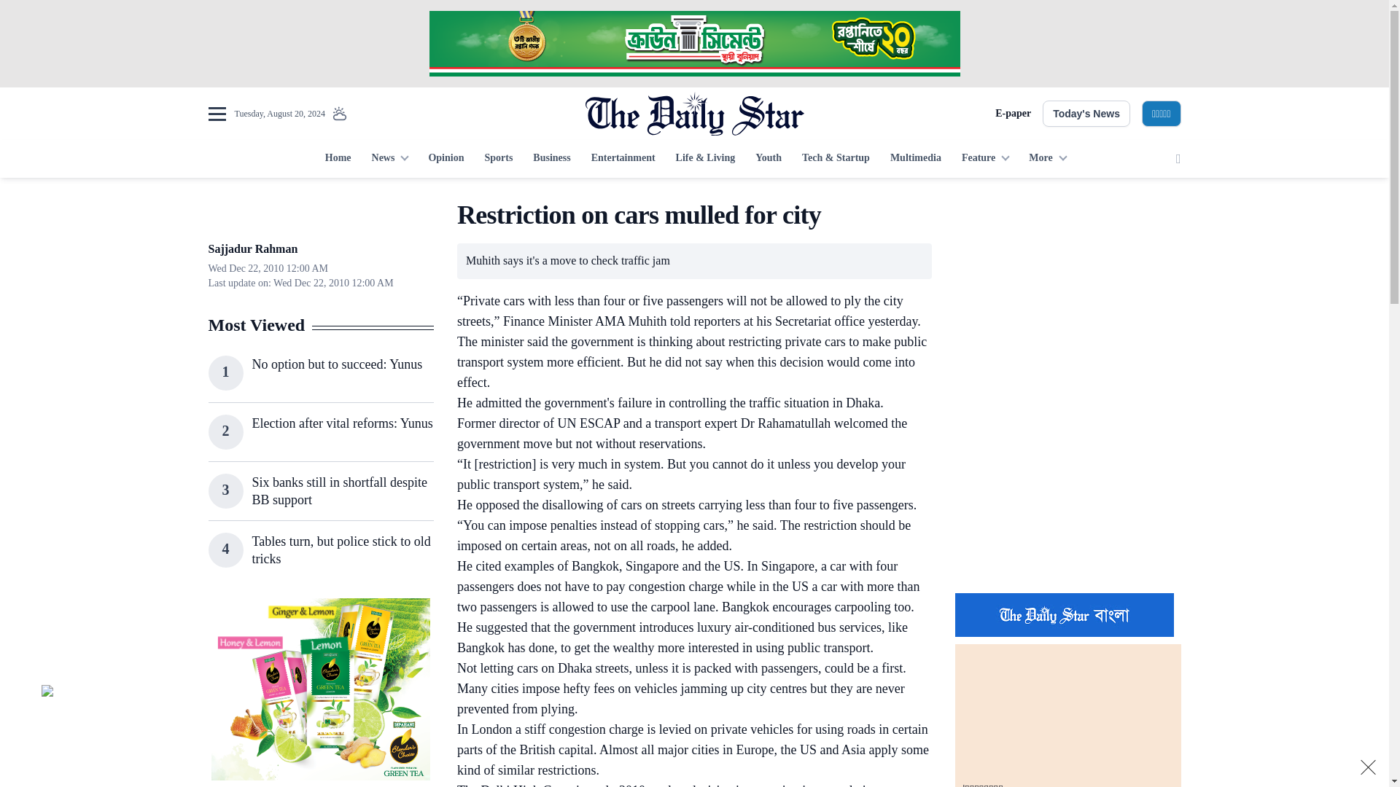 This screenshot has width=1400, height=787. Describe the element at coordinates (985, 159) in the screenshot. I see `Feature` at that location.